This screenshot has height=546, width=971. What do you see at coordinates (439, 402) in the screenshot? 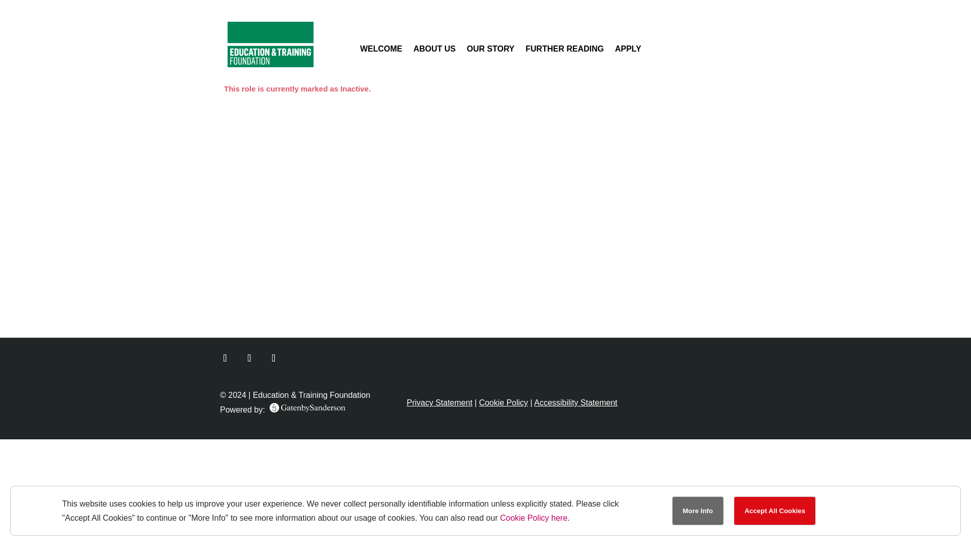
I see `Privacy Statement` at bounding box center [439, 402].